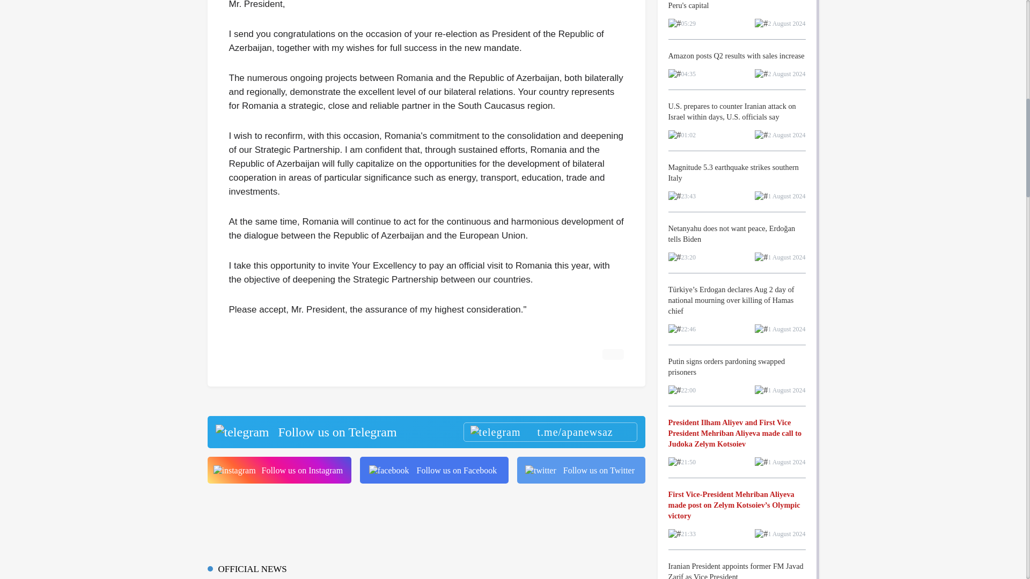 This screenshot has height=579, width=1030. What do you see at coordinates (434, 470) in the screenshot?
I see `Follow us on Facebook` at bounding box center [434, 470].